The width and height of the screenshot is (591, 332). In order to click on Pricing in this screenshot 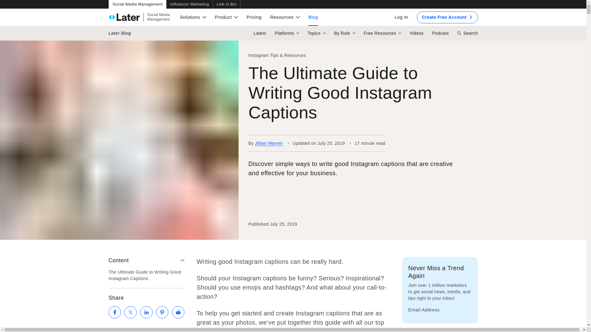, I will do `click(226, 17)`.